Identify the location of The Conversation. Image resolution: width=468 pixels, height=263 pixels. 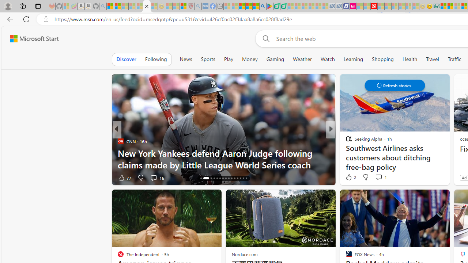
(345, 153).